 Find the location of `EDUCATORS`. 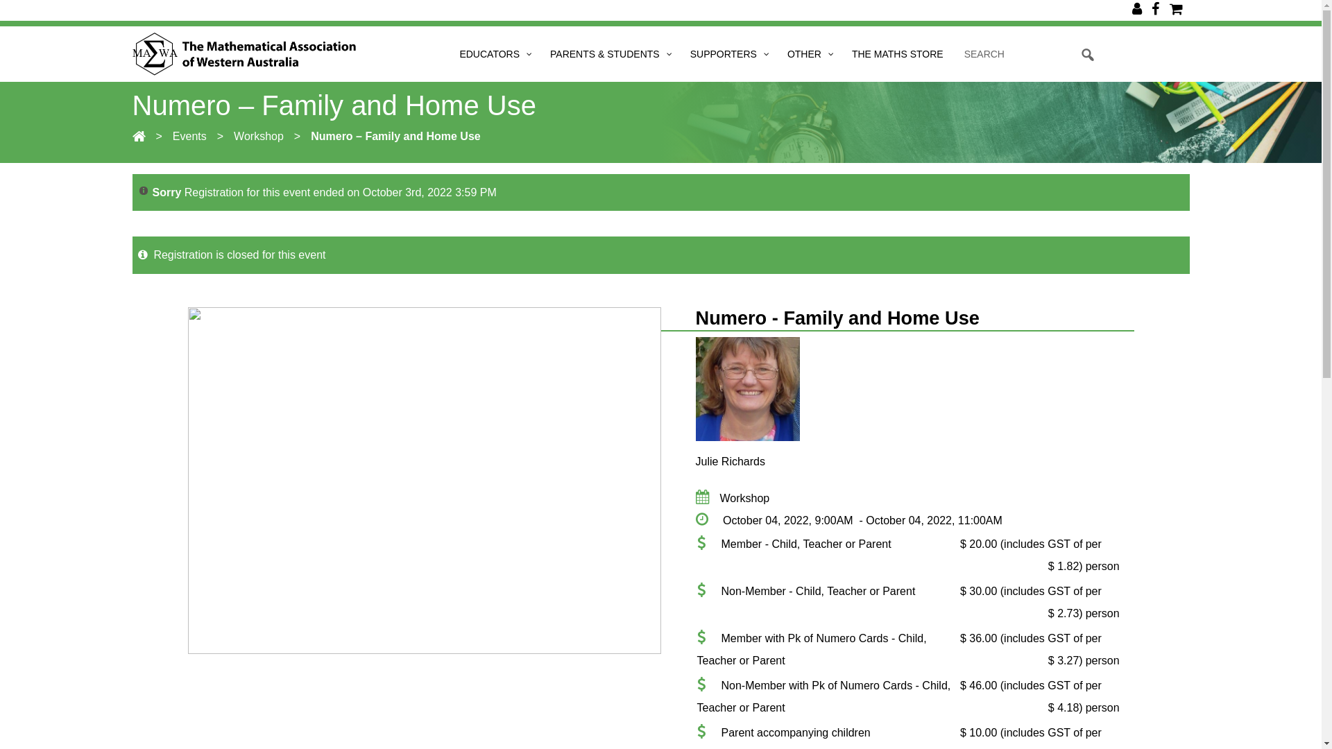

EDUCATORS is located at coordinates (494, 54).